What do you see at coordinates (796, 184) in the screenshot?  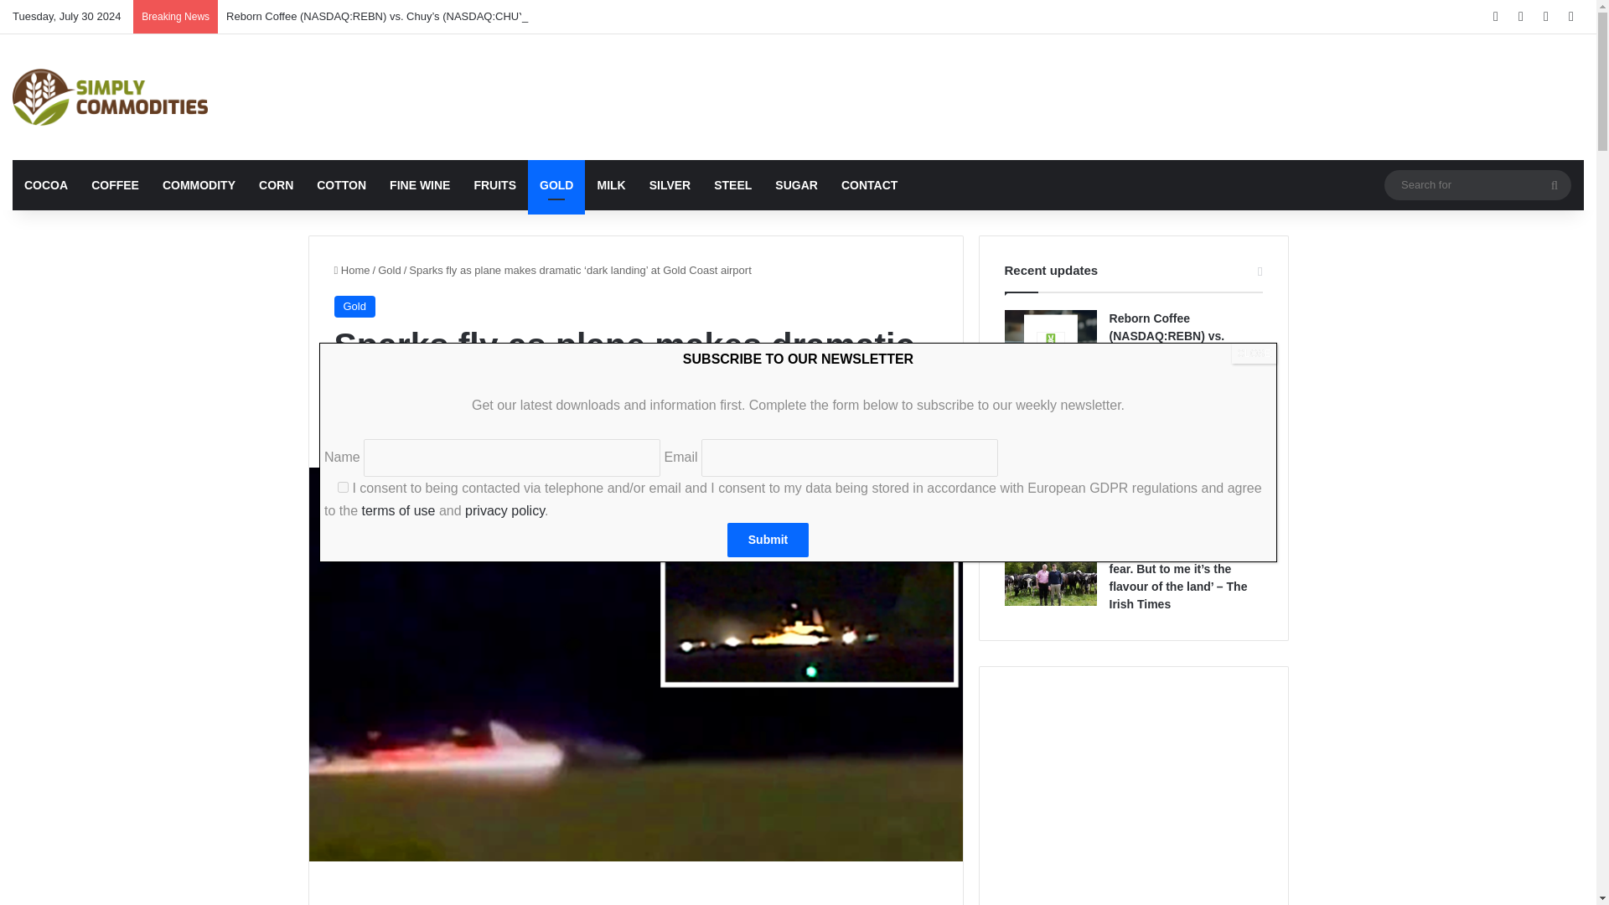 I see `SUGAR` at bounding box center [796, 184].